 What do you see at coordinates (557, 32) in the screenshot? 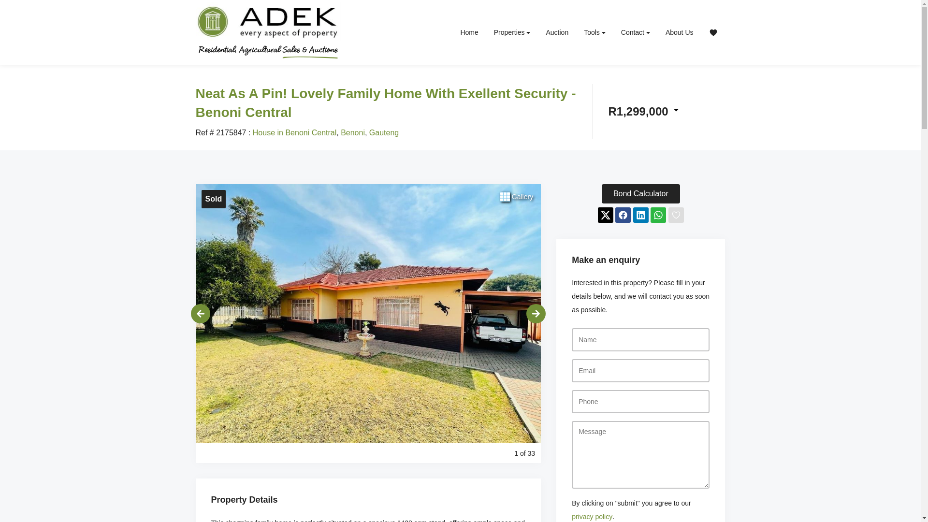
I see `Auction` at bounding box center [557, 32].